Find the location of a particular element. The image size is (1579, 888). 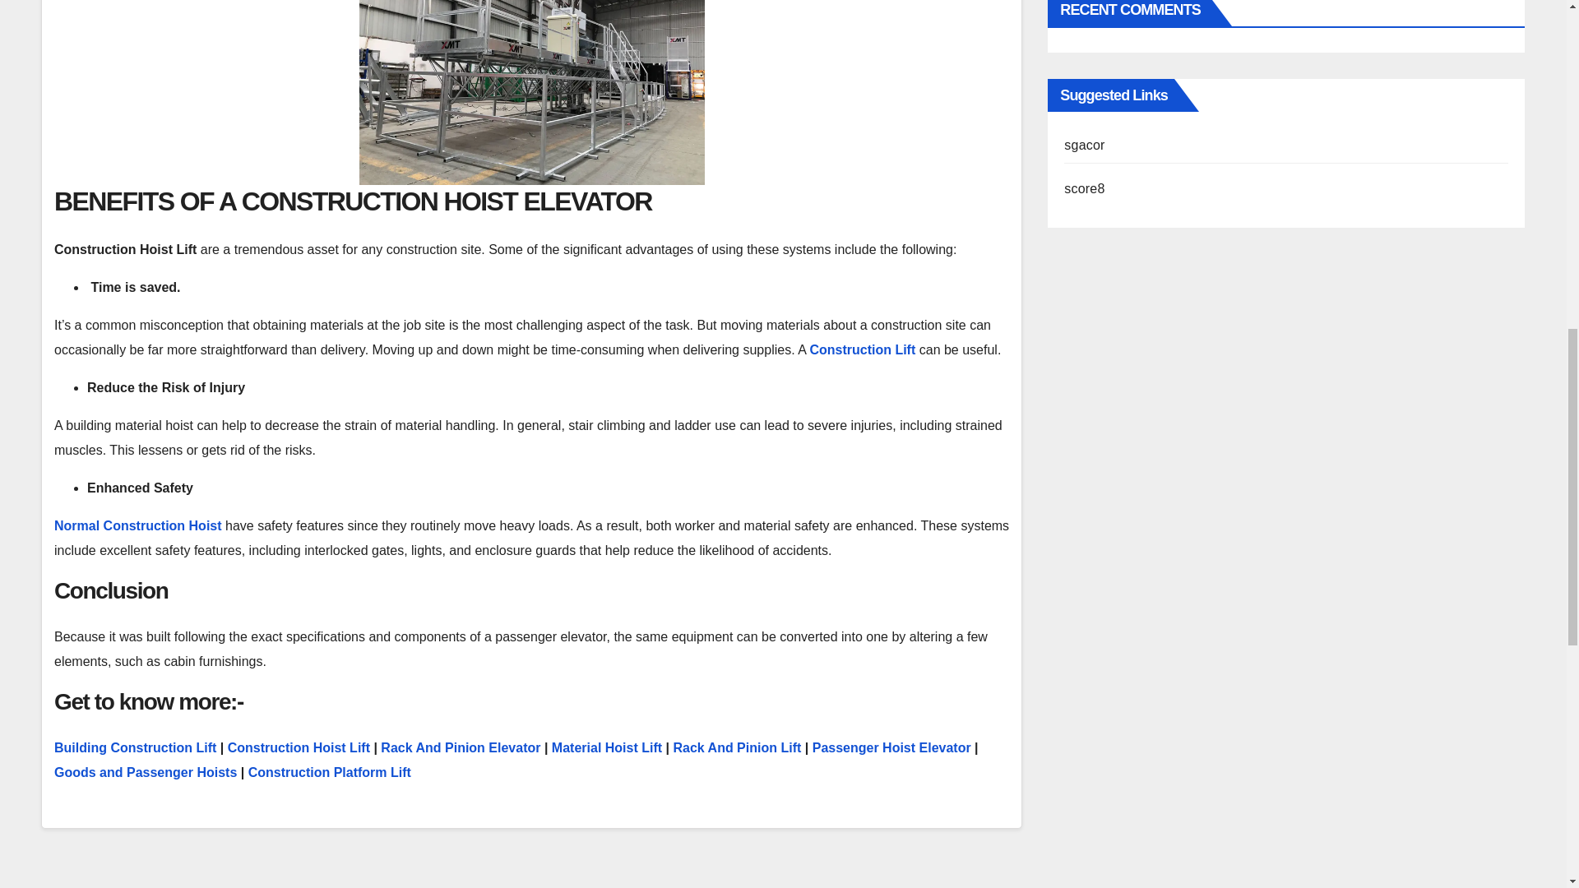

Passenger Hoist Elevator is located at coordinates (891, 747).